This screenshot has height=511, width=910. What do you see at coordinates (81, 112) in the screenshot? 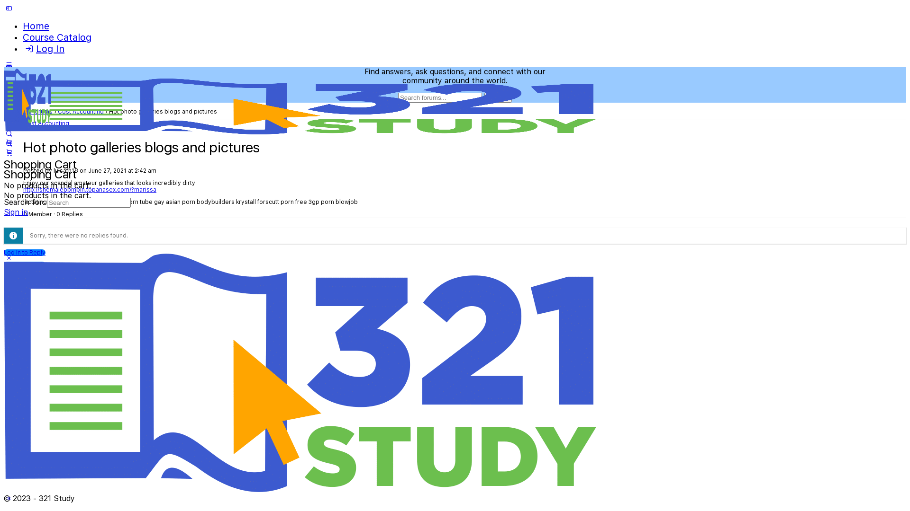
I see `Cost Accounting` at bounding box center [81, 112].